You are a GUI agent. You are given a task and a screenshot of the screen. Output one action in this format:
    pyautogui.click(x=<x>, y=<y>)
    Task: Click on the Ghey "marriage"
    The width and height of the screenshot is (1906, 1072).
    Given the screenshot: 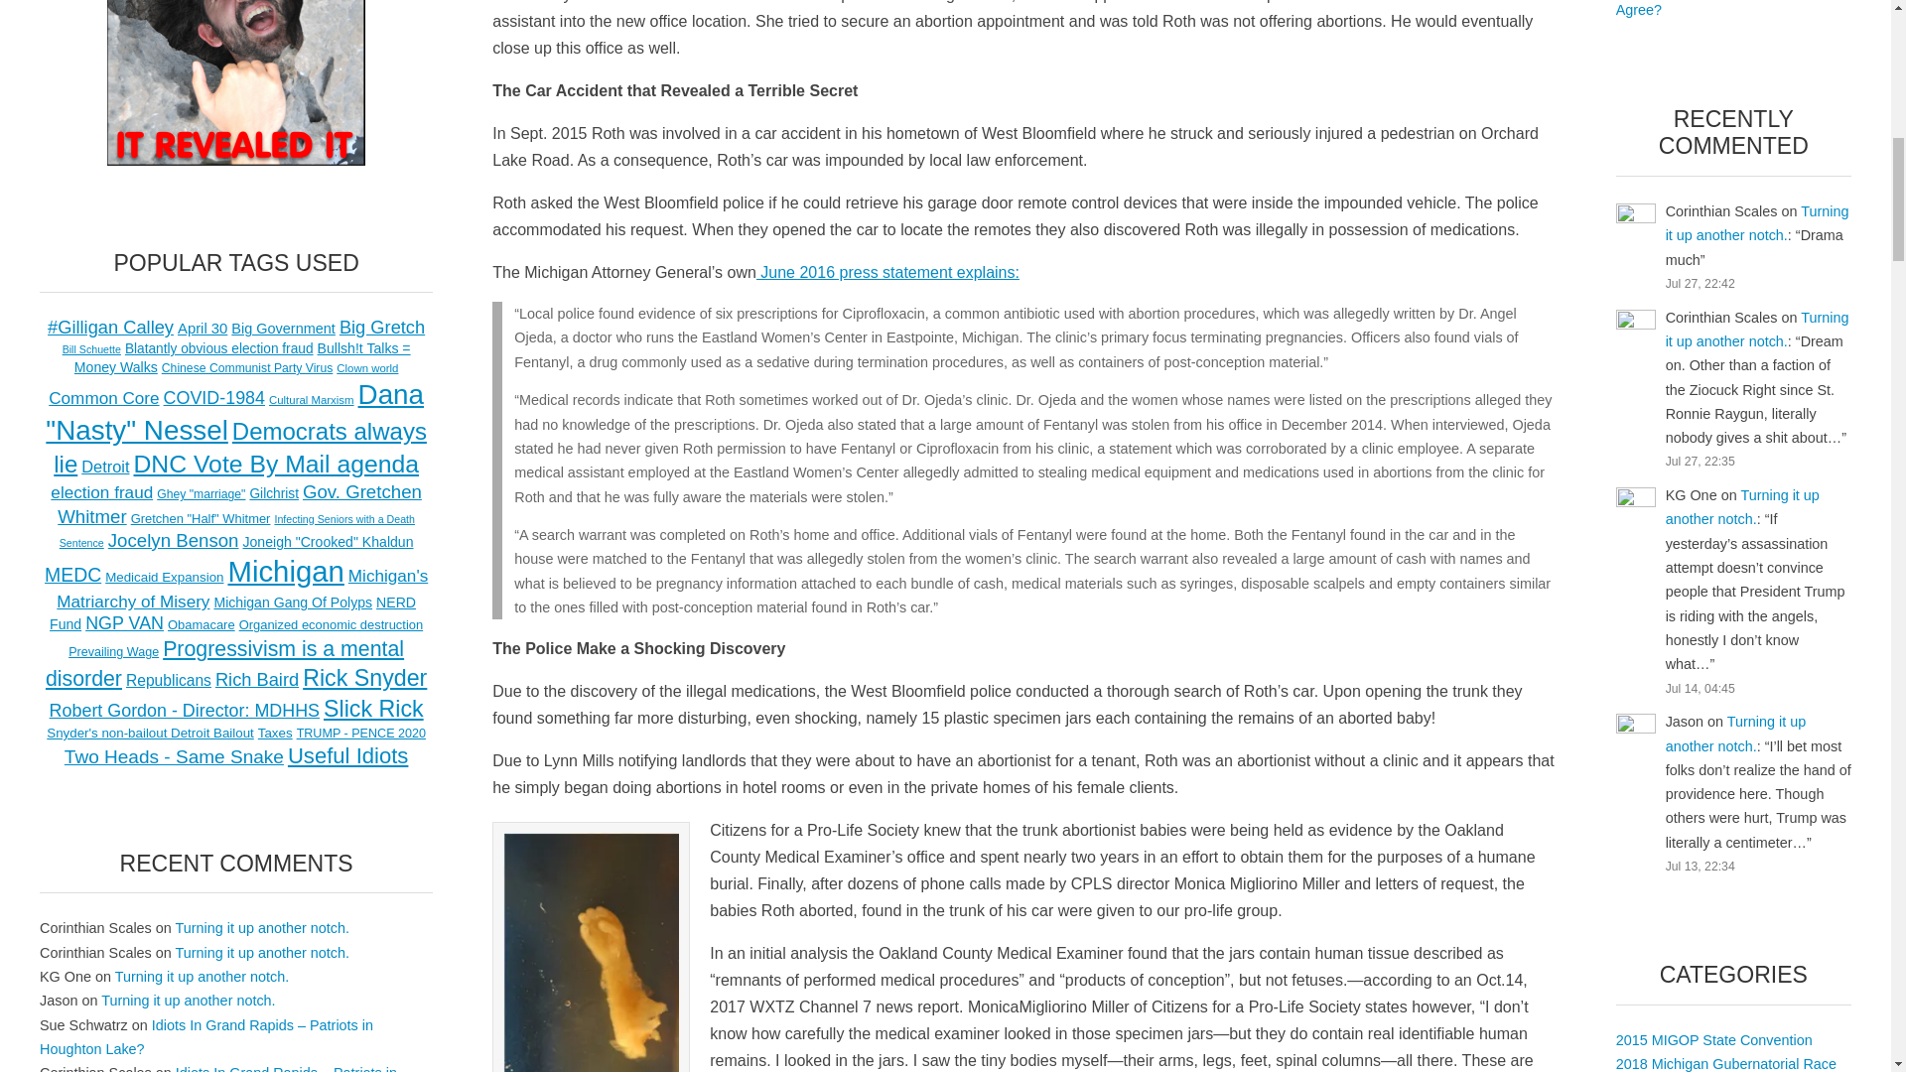 What is the action you would take?
    pyautogui.click(x=201, y=494)
    